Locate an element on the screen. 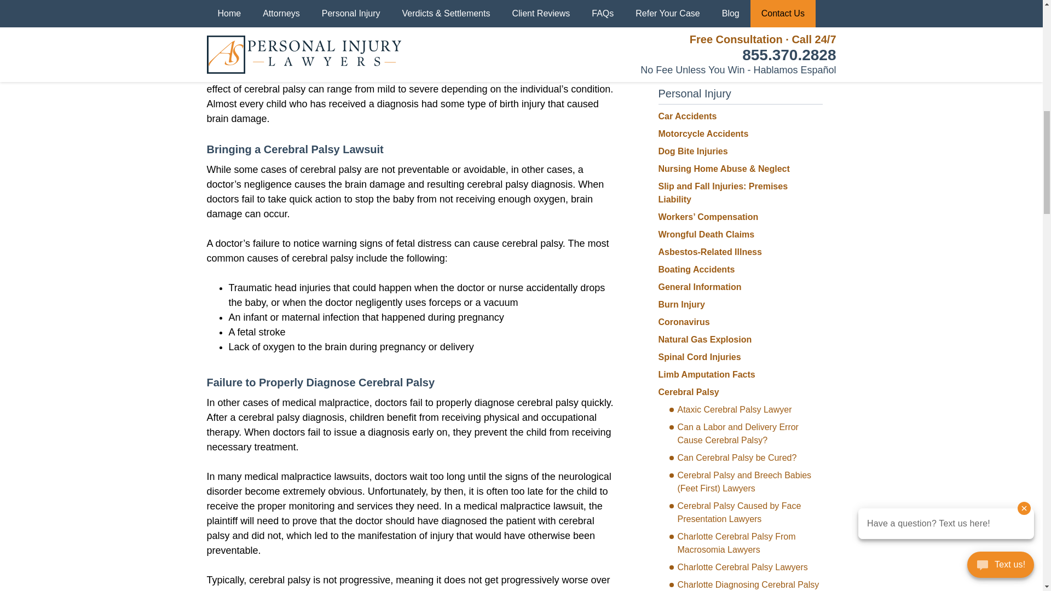  Personal Injury is located at coordinates (694, 93).